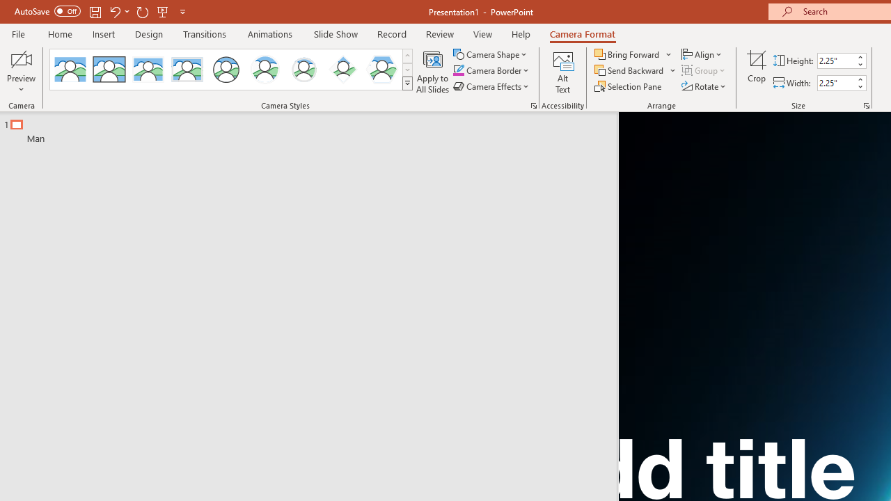  I want to click on Center Shadow Circle, so click(265, 70).